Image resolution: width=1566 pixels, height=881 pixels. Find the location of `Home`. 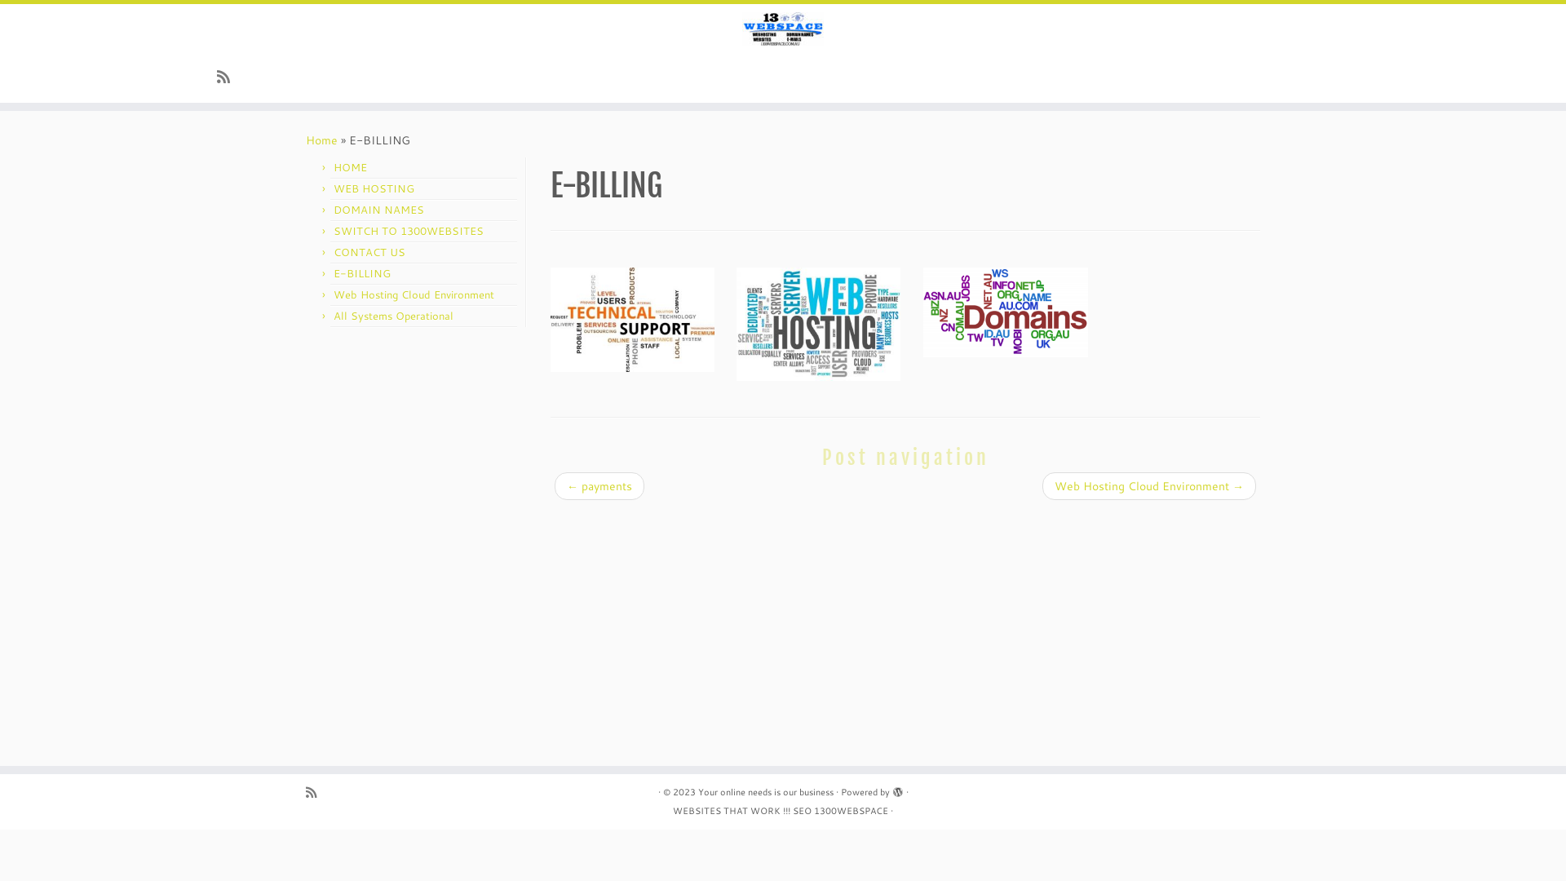

Home is located at coordinates (321, 140).